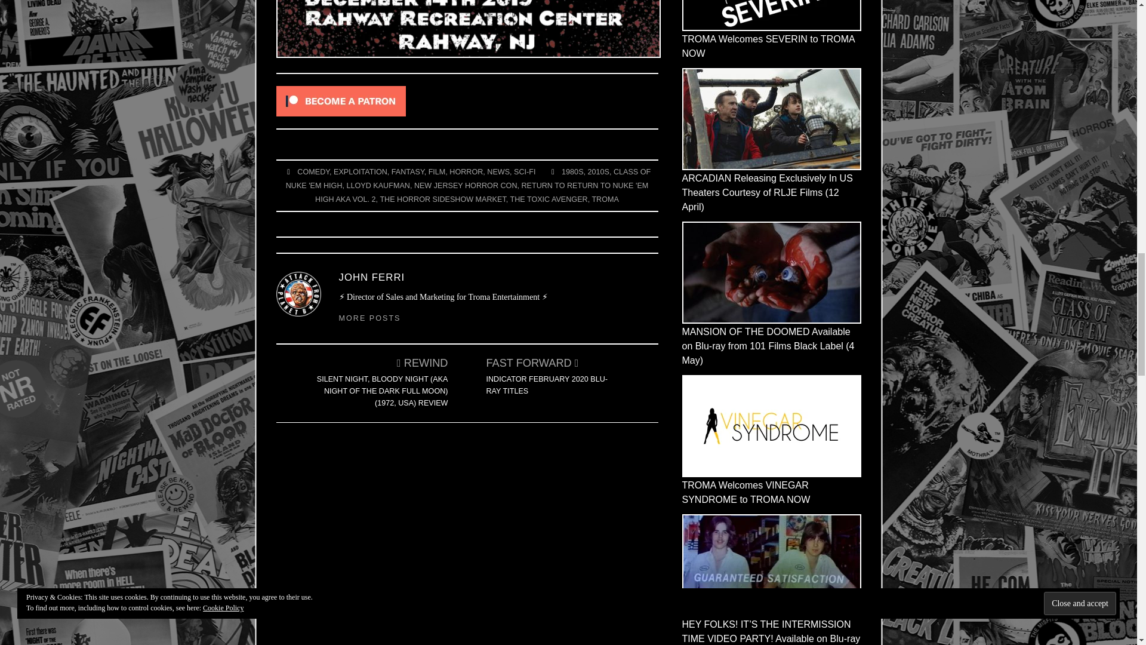 This screenshot has width=1146, height=645. What do you see at coordinates (313, 171) in the screenshot?
I see `COMEDY` at bounding box center [313, 171].